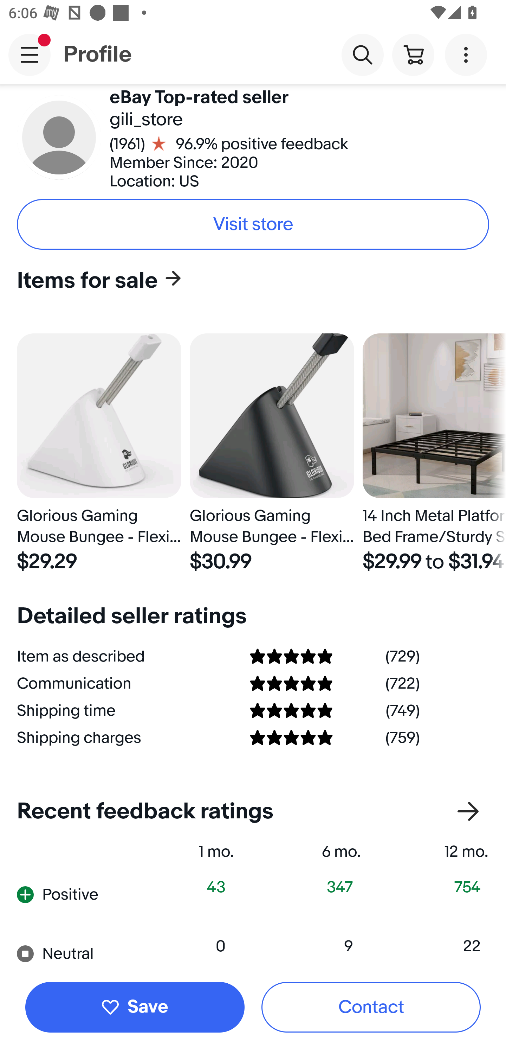  Describe the element at coordinates (468, 54) in the screenshot. I see `More options` at that location.